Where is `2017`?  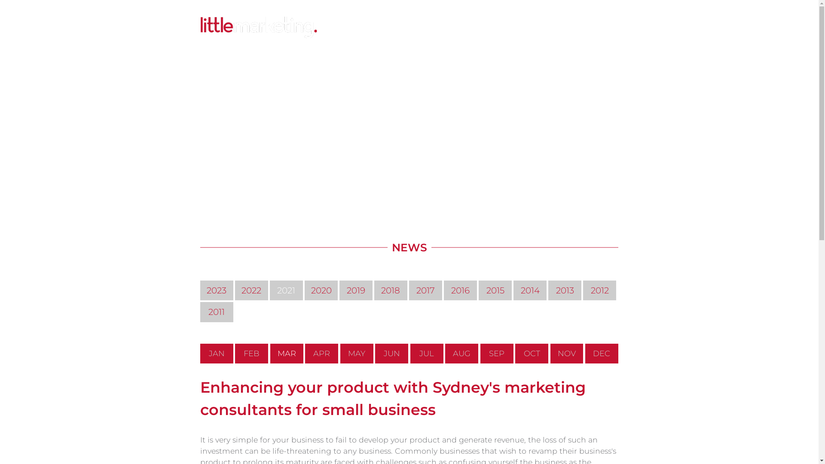 2017 is located at coordinates (425, 290).